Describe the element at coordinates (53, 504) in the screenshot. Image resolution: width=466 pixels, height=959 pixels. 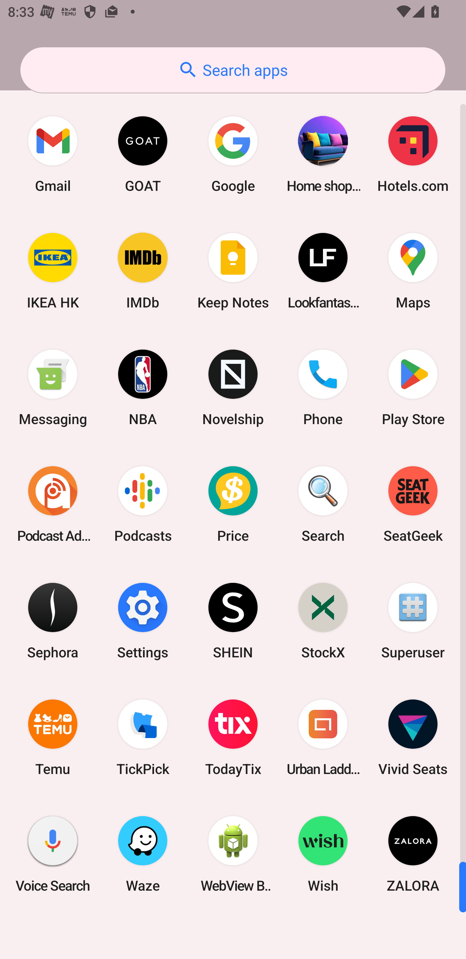
I see `Podcast Addict` at that location.